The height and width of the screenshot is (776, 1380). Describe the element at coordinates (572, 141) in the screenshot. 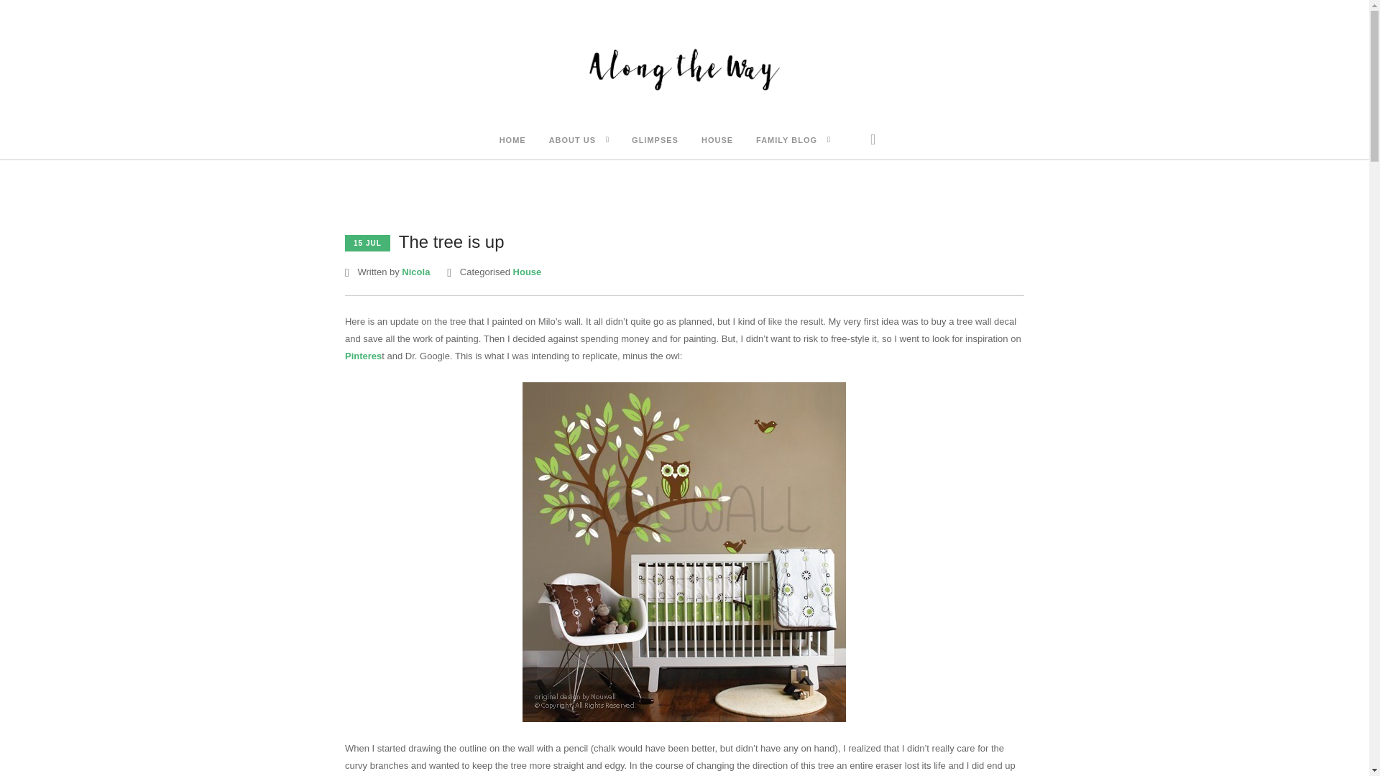

I see `ABOUT US` at that location.